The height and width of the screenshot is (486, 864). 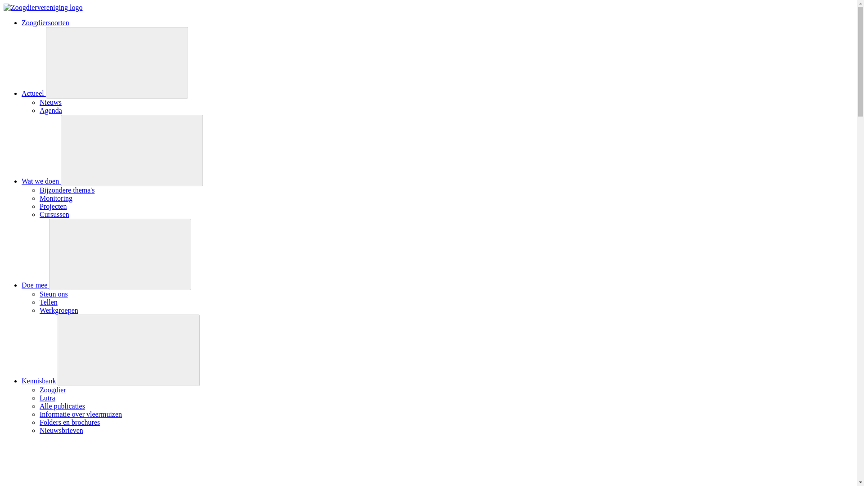 What do you see at coordinates (40, 381) in the screenshot?
I see `Kennisbank` at bounding box center [40, 381].